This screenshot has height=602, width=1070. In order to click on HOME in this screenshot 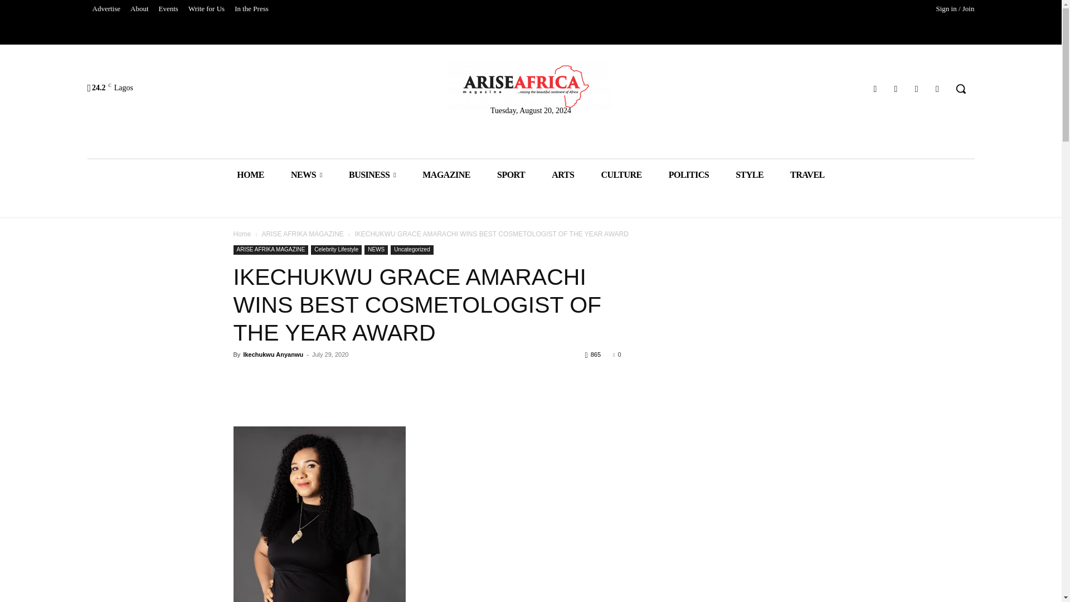, I will do `click(250, 175)`.